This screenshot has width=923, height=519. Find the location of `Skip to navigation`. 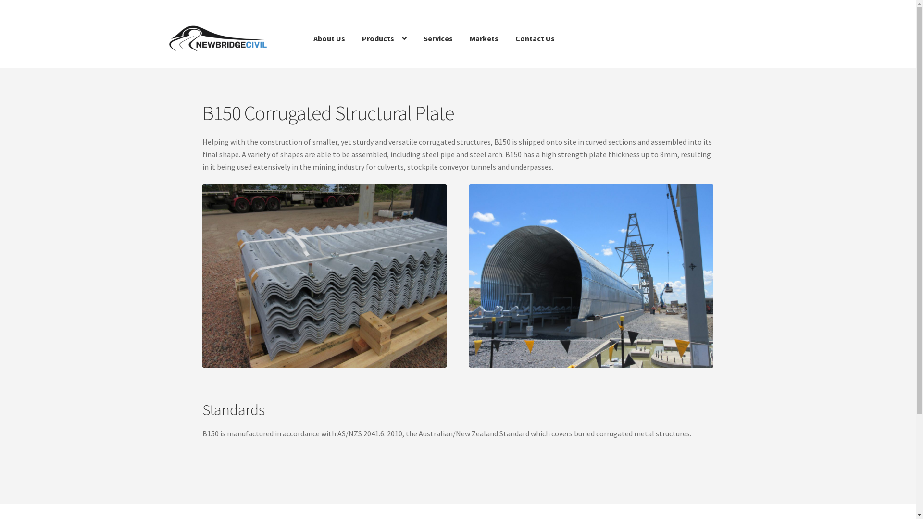

Skip to navigation is located at coordinates (162, 20).